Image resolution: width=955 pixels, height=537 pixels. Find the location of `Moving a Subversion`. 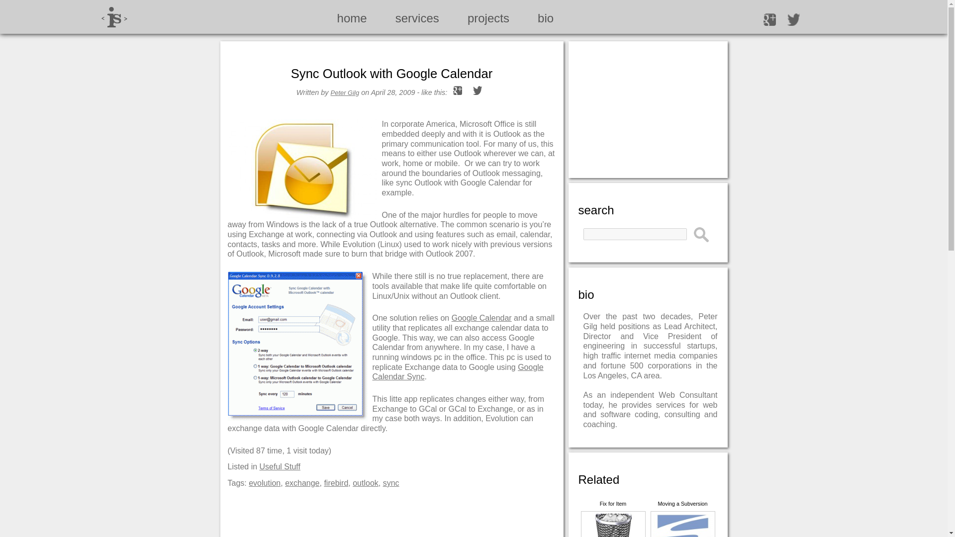

Moving a Subversion is located at coordinates (682, 519).